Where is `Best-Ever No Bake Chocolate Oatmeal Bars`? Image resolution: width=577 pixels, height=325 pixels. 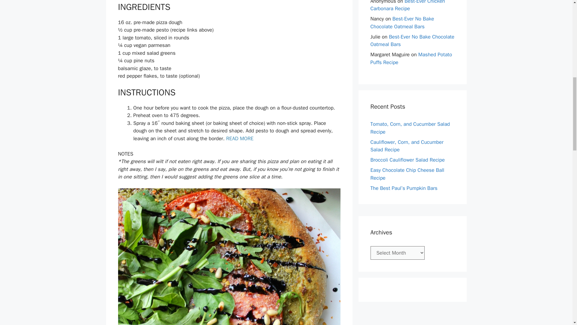
Best-Ever No Bake Chocolate Oatmeal Bars is located at coordinates (402, 23).